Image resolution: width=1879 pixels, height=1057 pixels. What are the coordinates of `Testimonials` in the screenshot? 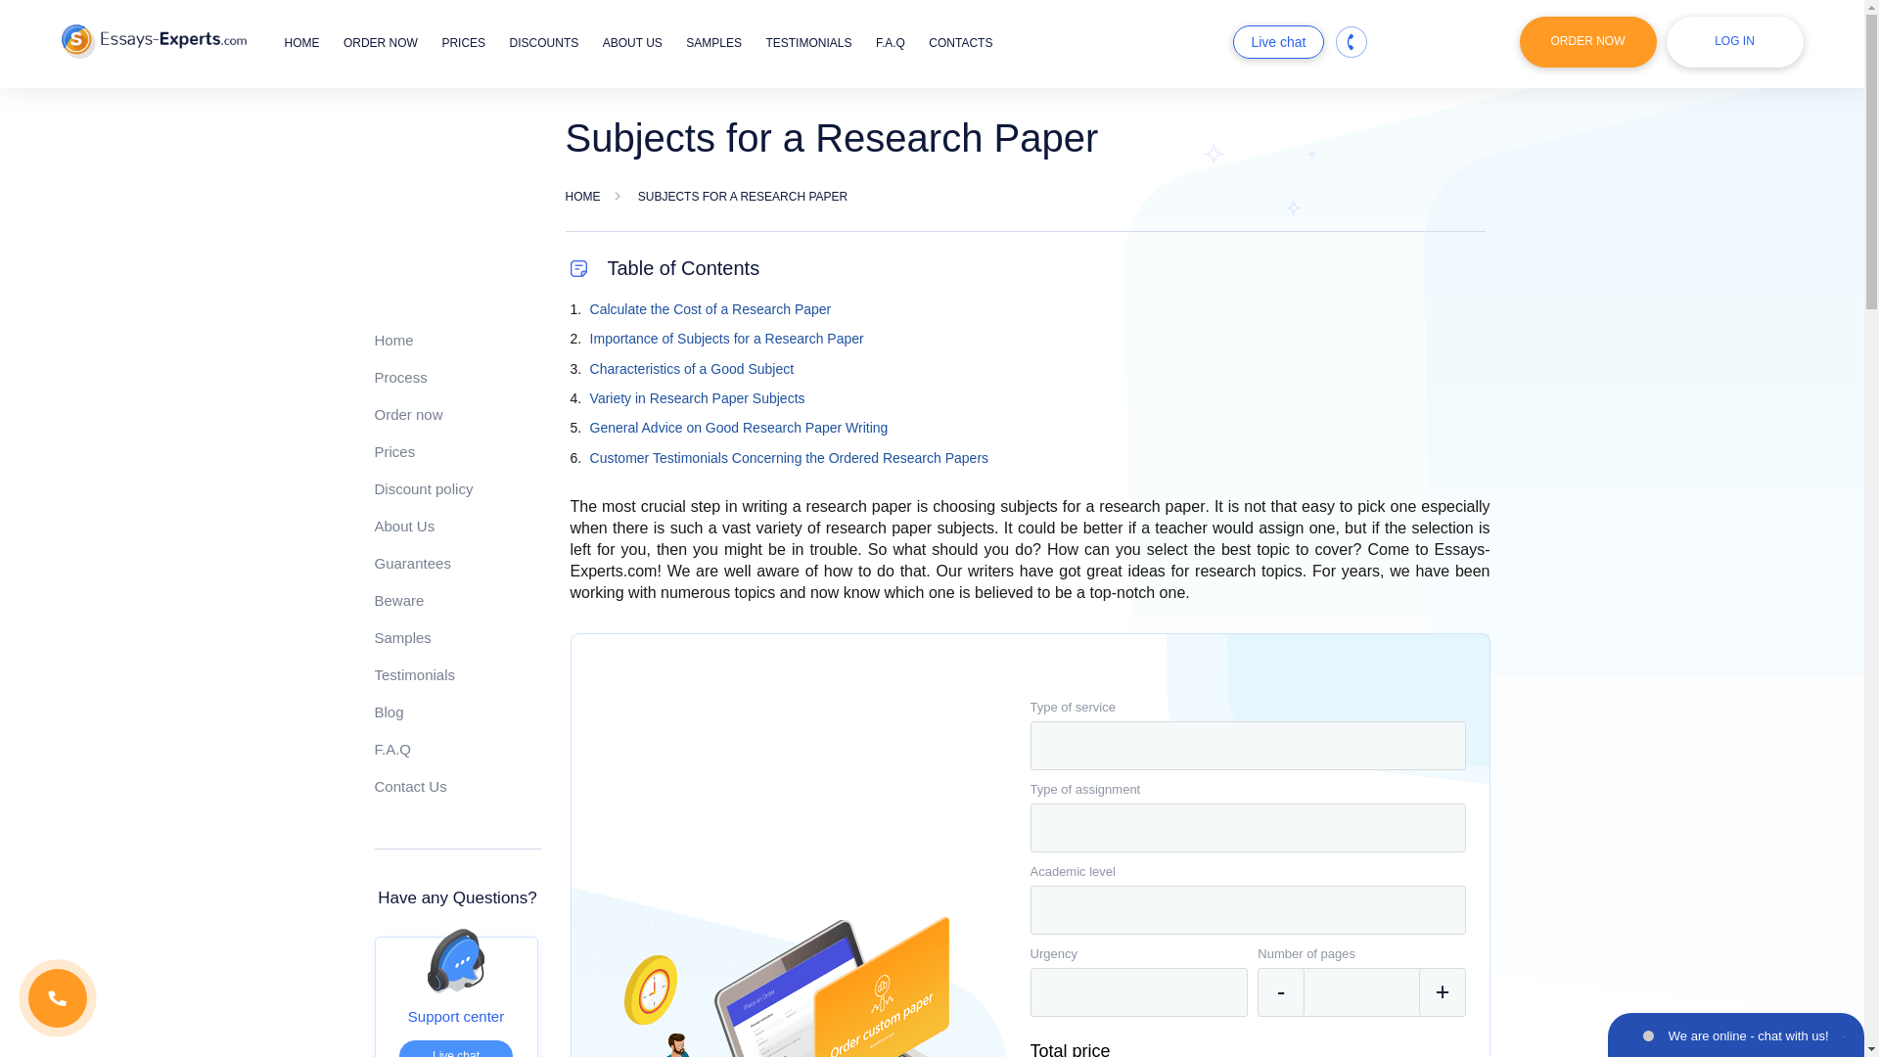 It's located at (414, 674).